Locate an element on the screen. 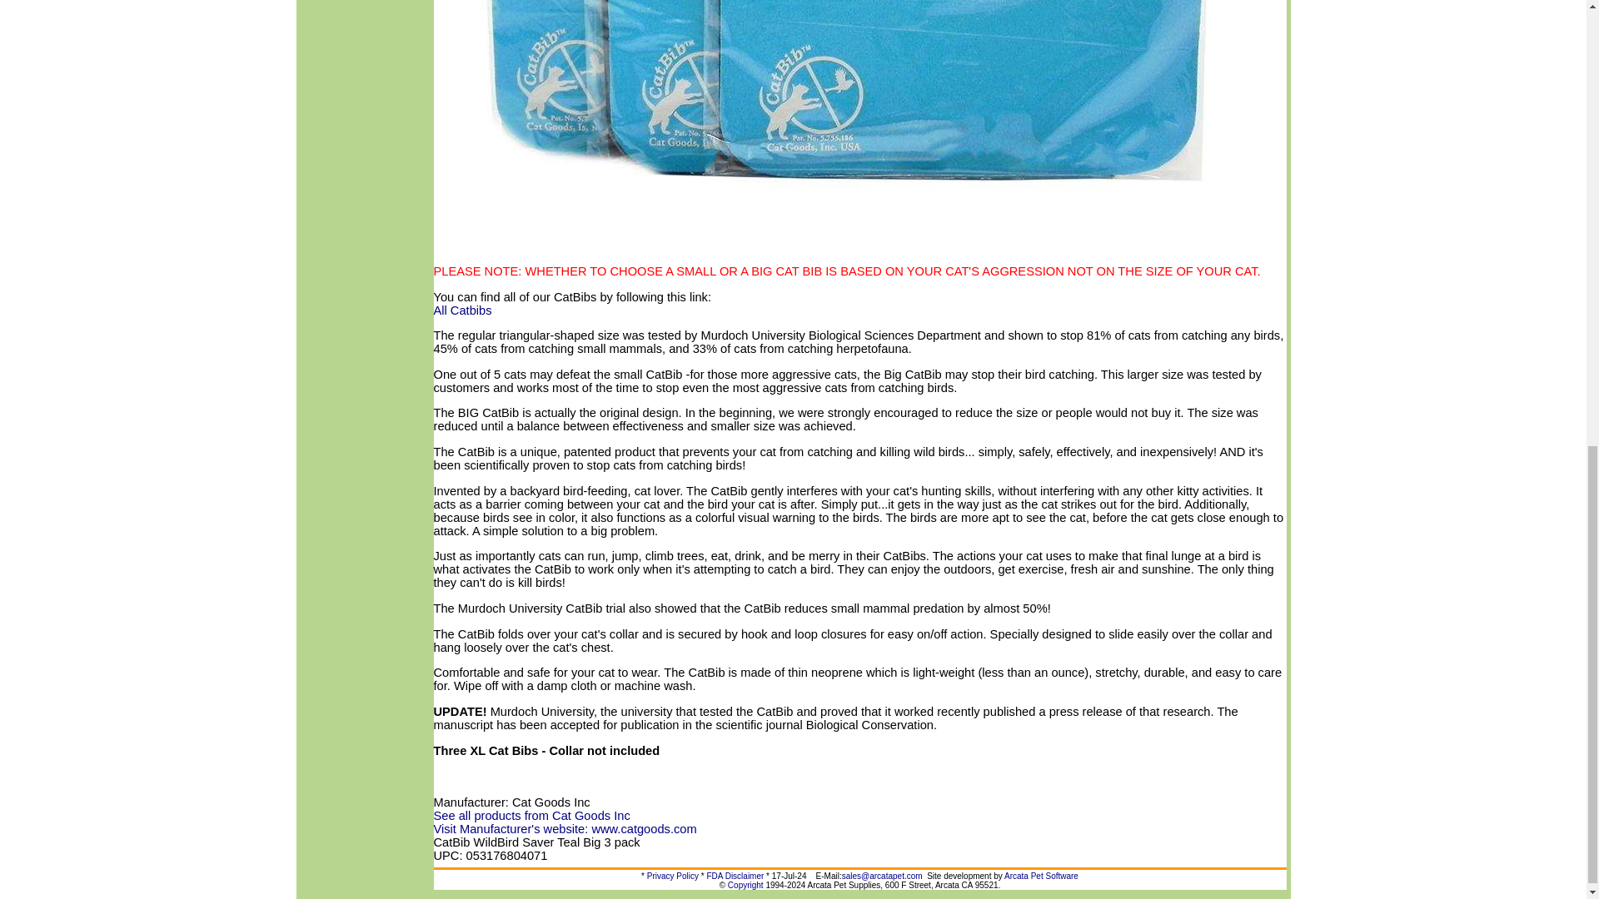  Copyright is located at coordinates (745, 886).